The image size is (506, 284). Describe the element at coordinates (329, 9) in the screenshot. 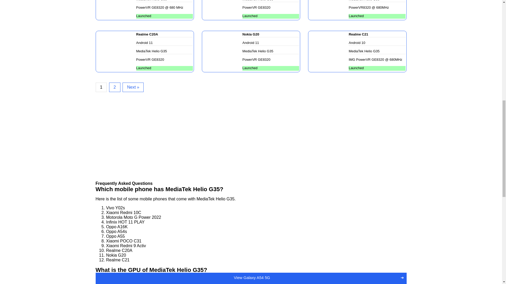

I see `Xiaomi Redmi 9 Activ Price, Full Specs and Release Date` at that location.